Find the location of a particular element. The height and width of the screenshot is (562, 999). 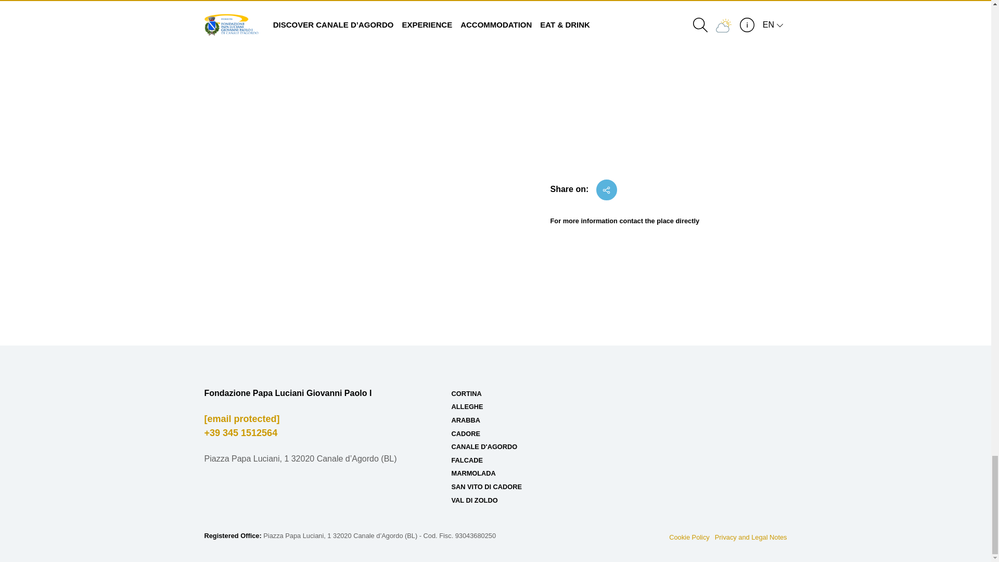

ALLEGHE is located at coordinates (467, 407).